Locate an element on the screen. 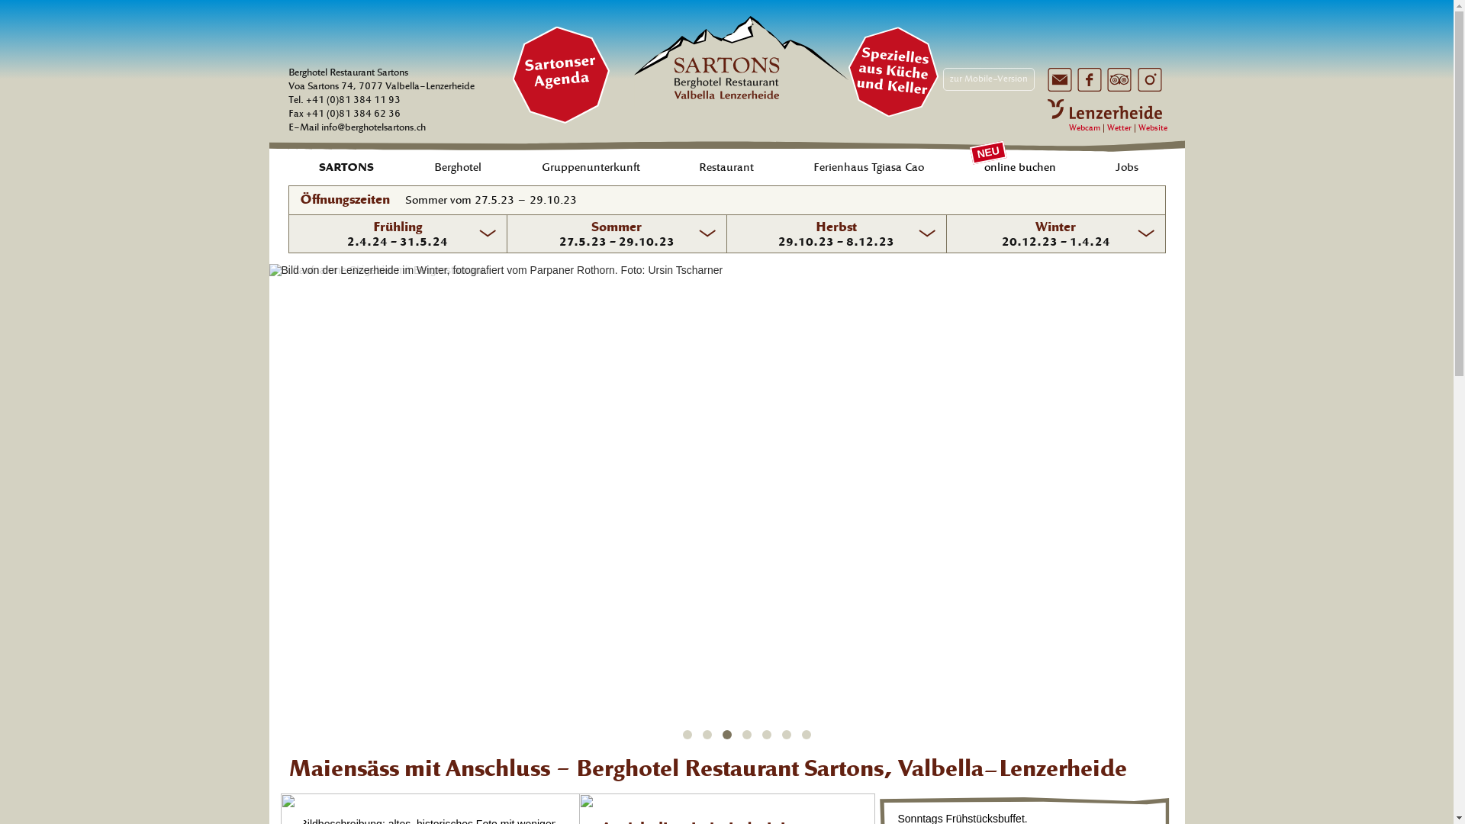 This screenshot has width=1465, height=824. Bergrestaurant Sartons, Valbella-Lenzerheide is located at coordinates (726, 493).